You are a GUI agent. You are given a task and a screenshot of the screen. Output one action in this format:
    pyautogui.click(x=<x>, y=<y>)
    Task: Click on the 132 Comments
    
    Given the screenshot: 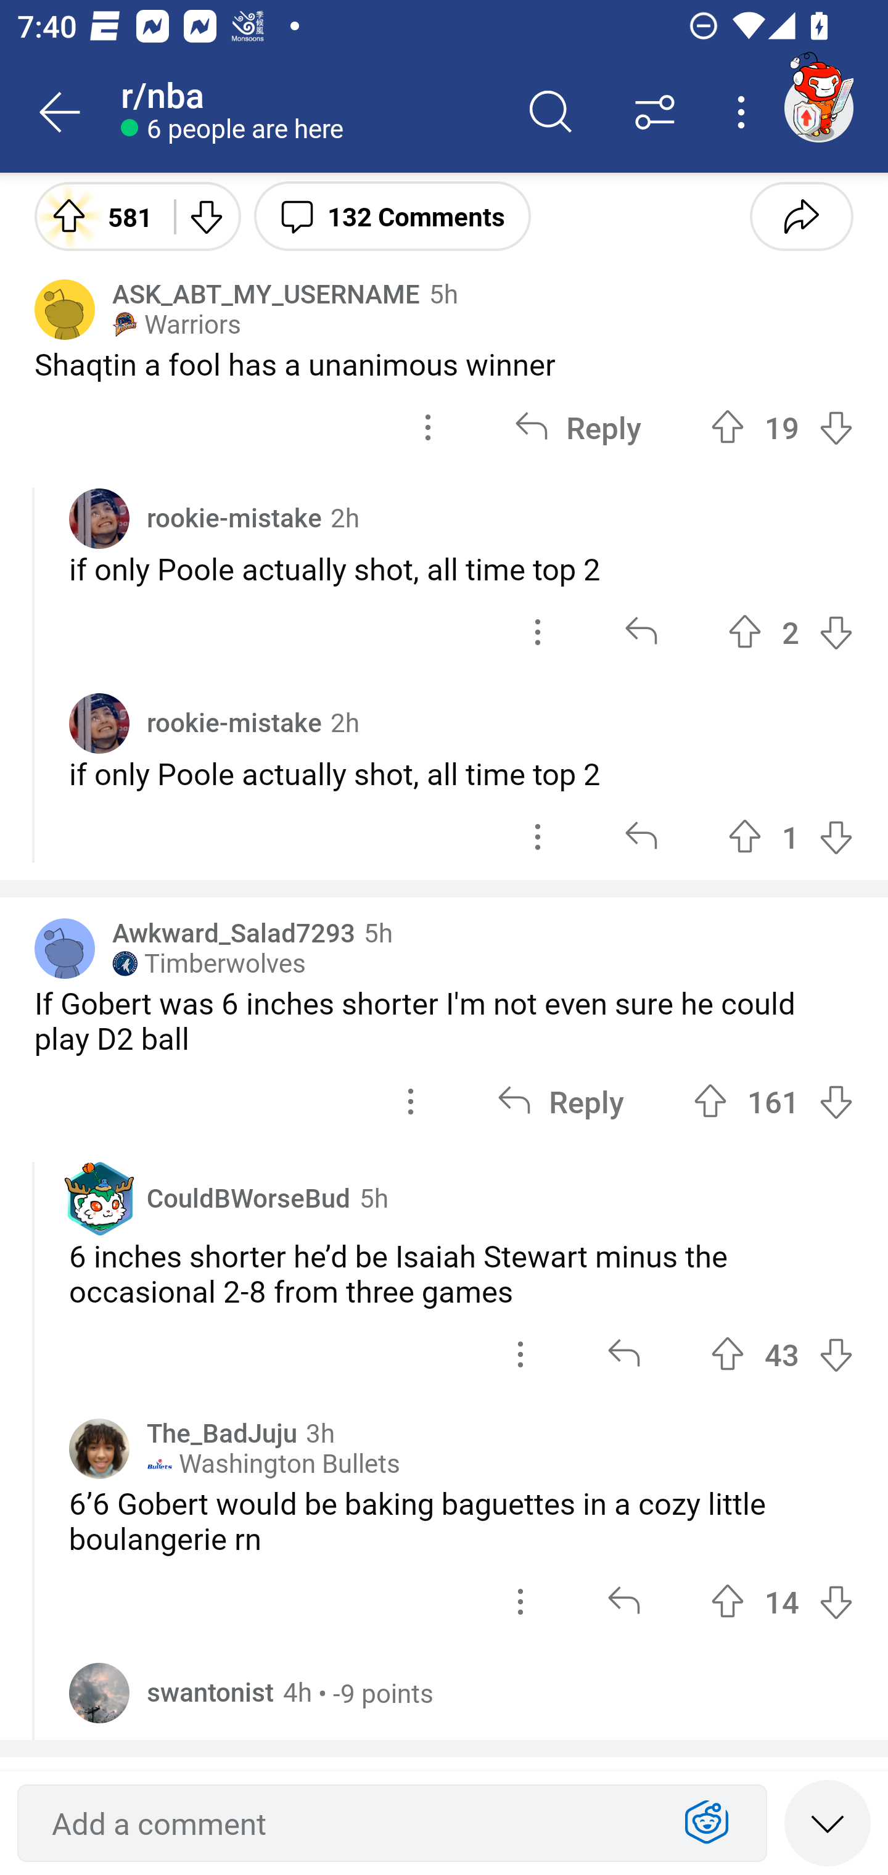 What is the action you would take?
    pyautogui.click(x=392, y=215)
    